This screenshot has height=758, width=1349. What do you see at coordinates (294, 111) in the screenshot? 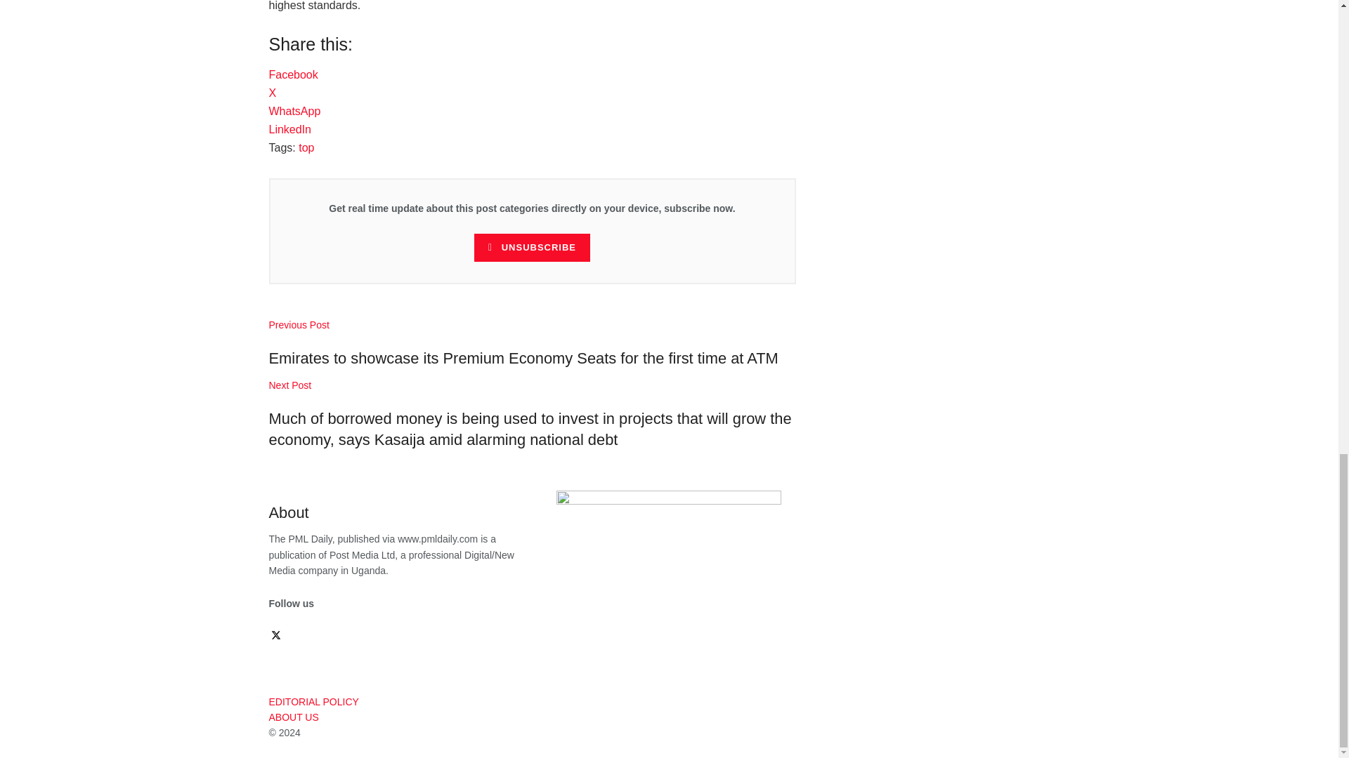
I see `Click to share on WhatsApp` at bounding box center [294, 111].